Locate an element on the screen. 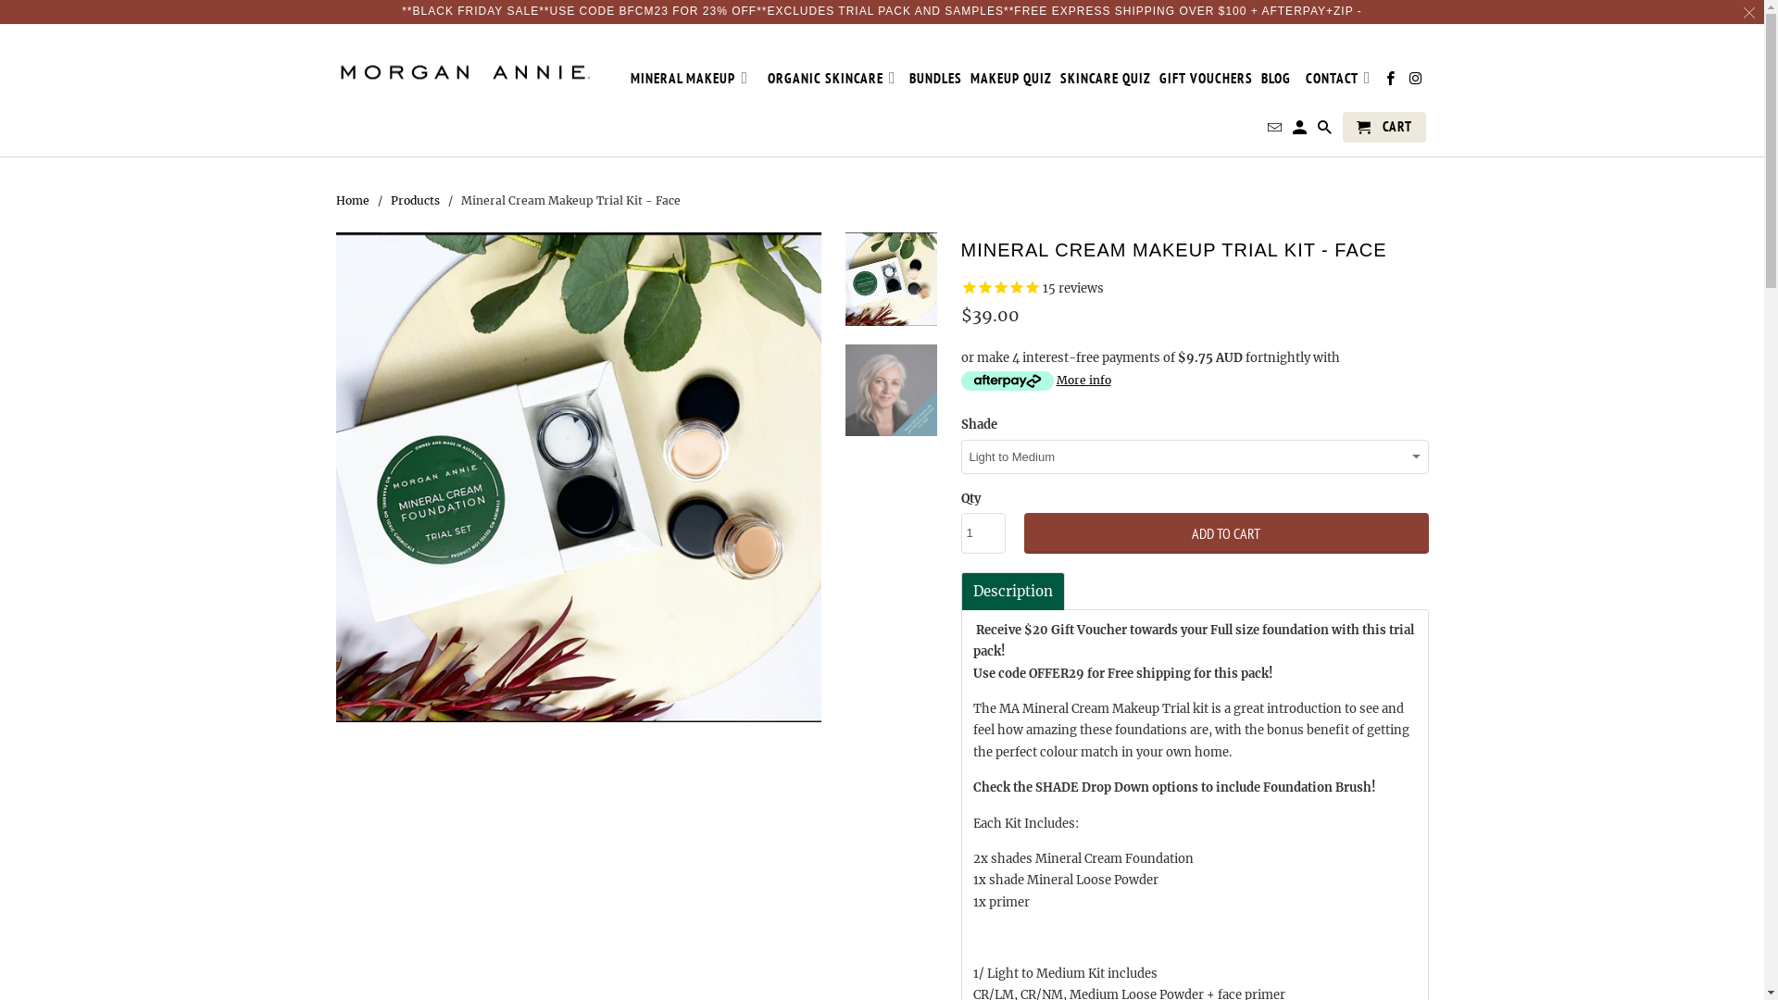 The height and width of the screenshot is (1000, 1778). SKINCARE QUIZ is located at coordinates (1106, 81).